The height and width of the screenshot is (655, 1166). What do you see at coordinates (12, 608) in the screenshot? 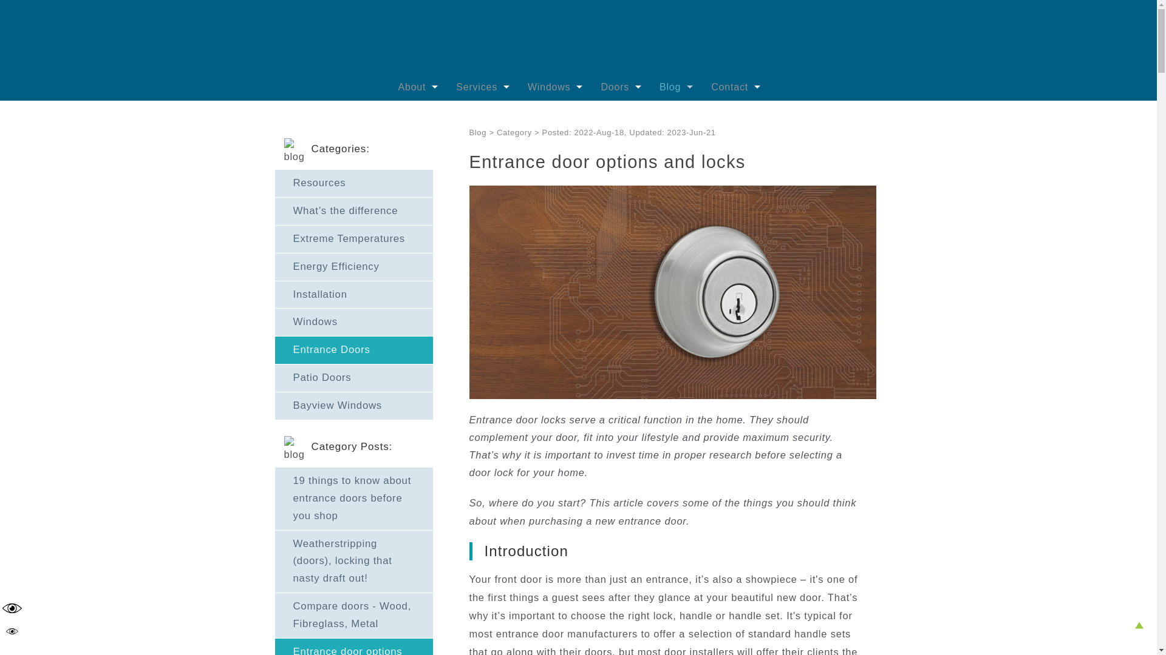
I see `increase font size` at bounding box center [12, 608].